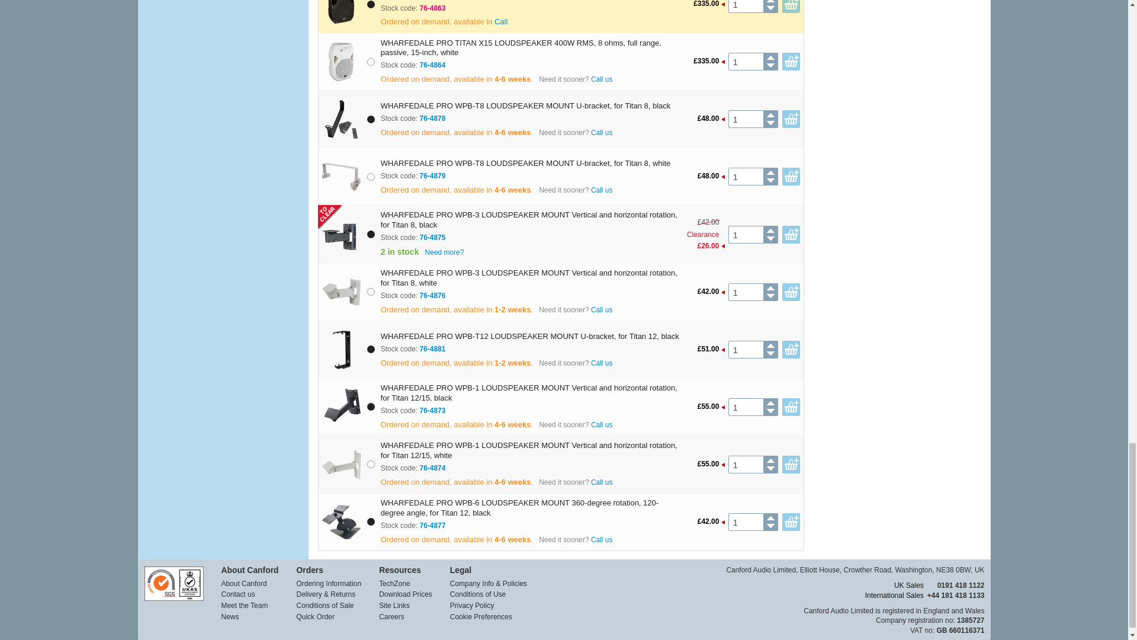 The height and width of the screenshot is (640, 1137). I want to click on 1, so click(746, 61).